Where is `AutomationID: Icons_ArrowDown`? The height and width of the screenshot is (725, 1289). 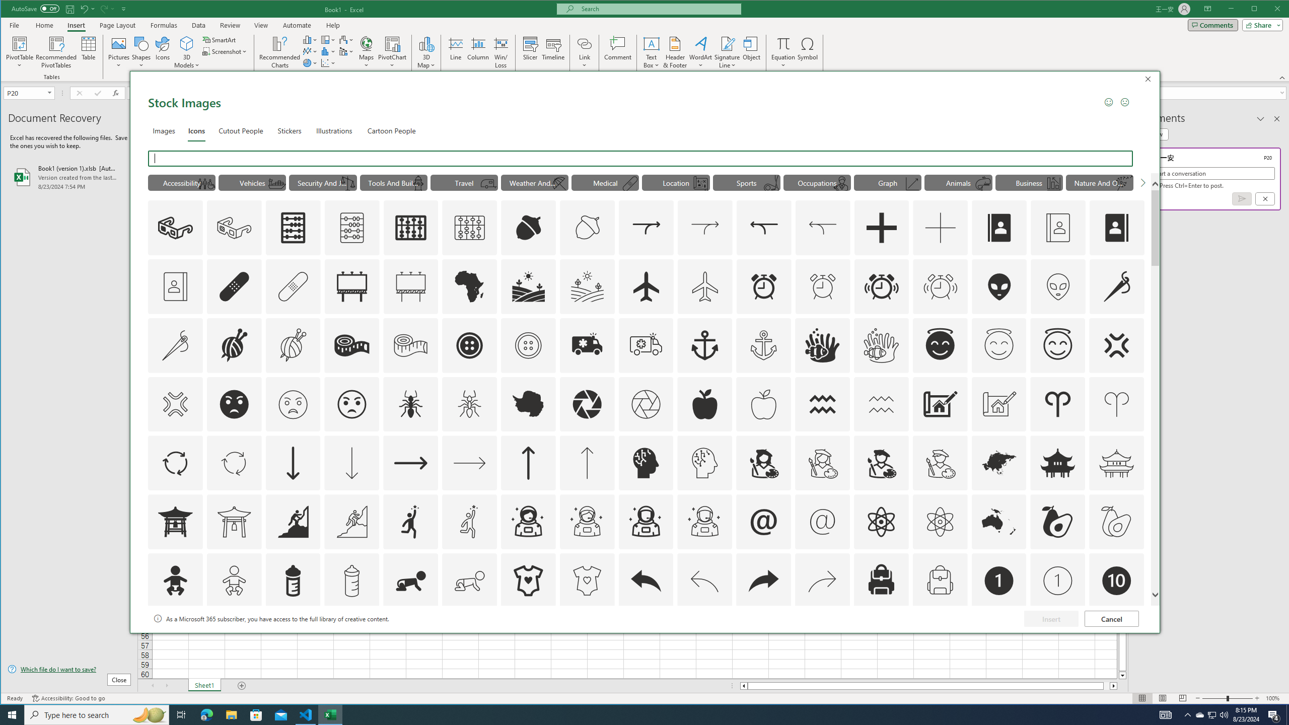
AutomationID: Icons_ArrowDown is located at coordinates (292, 463).